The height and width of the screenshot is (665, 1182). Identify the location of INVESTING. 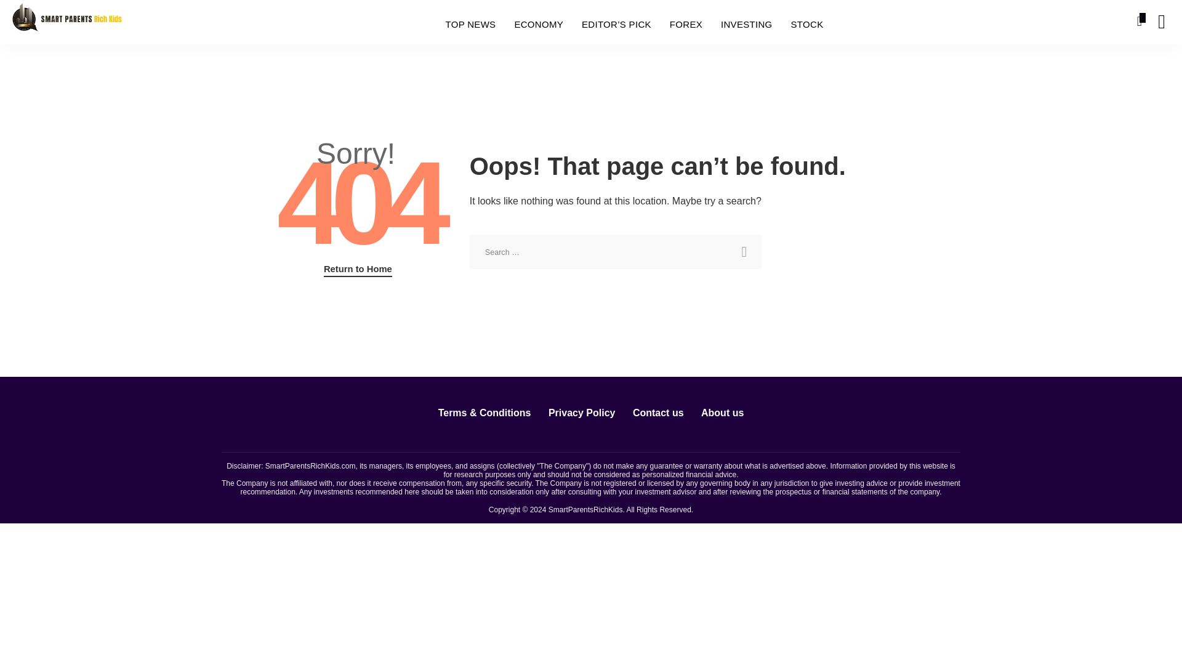
(746, 25).